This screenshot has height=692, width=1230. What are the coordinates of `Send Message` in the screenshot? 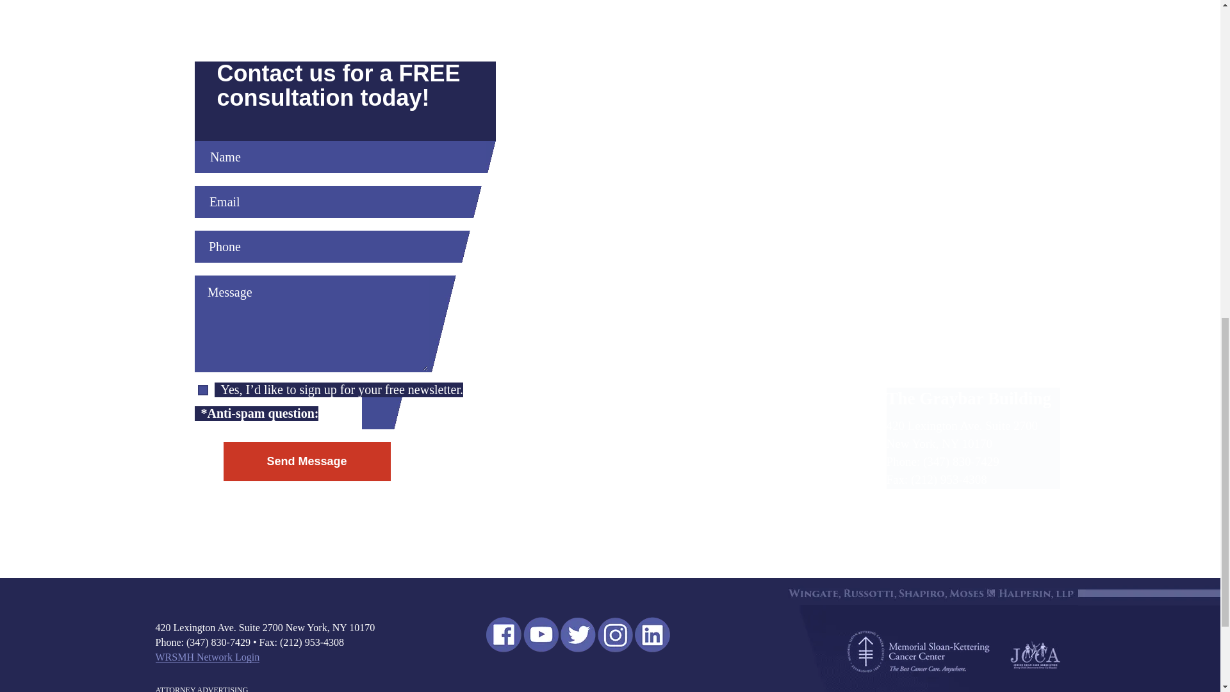 It's located at (306, 461).